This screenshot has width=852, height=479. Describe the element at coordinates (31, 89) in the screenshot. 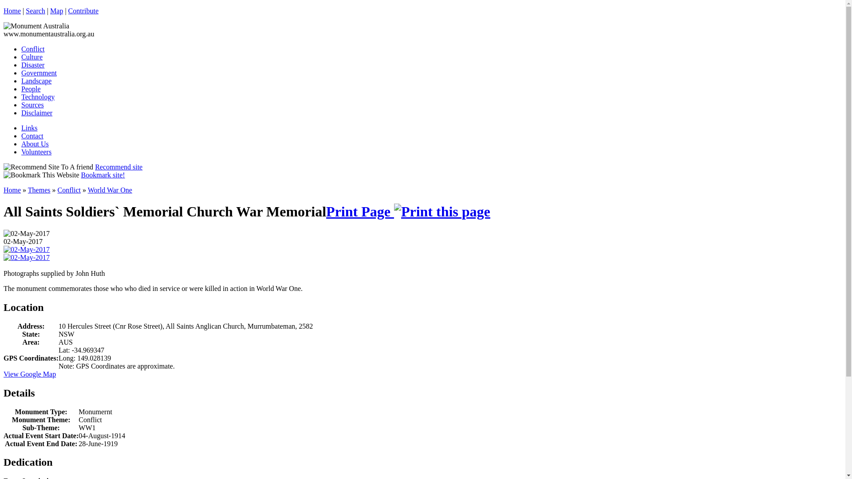

I see `People` at that location.